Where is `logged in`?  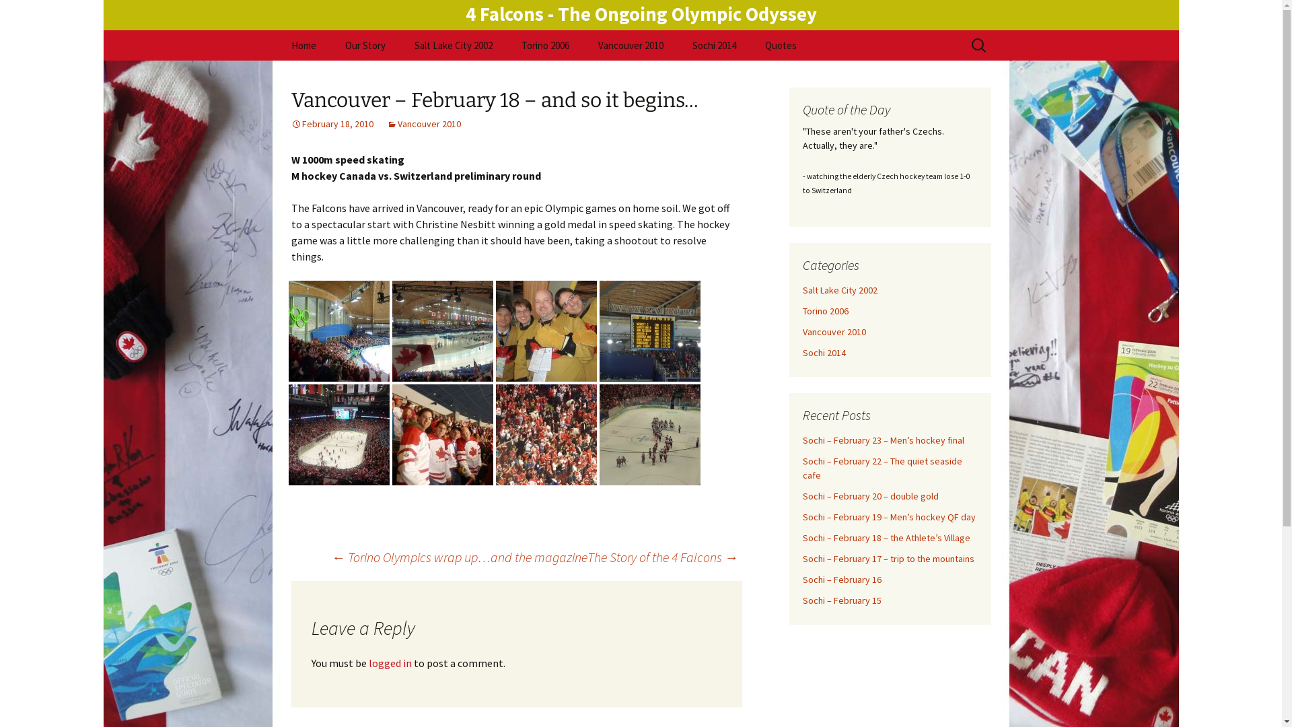 logged in is located at coordinates (390, 663).